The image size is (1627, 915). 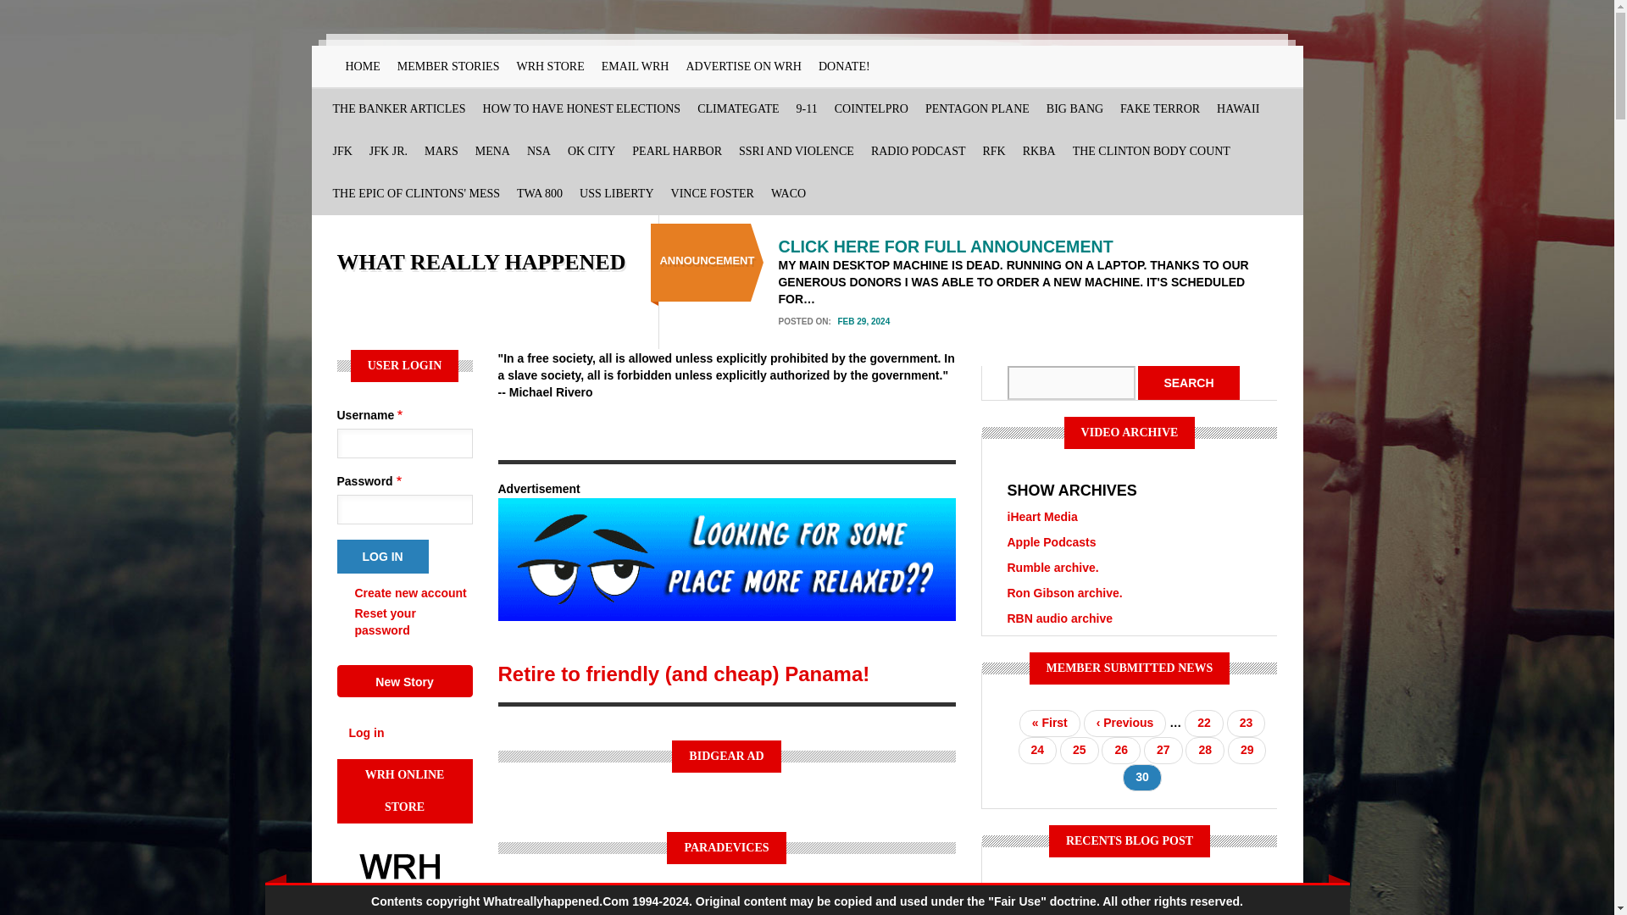 I want to click on Go to page 23, so click(x=1246, y=724).